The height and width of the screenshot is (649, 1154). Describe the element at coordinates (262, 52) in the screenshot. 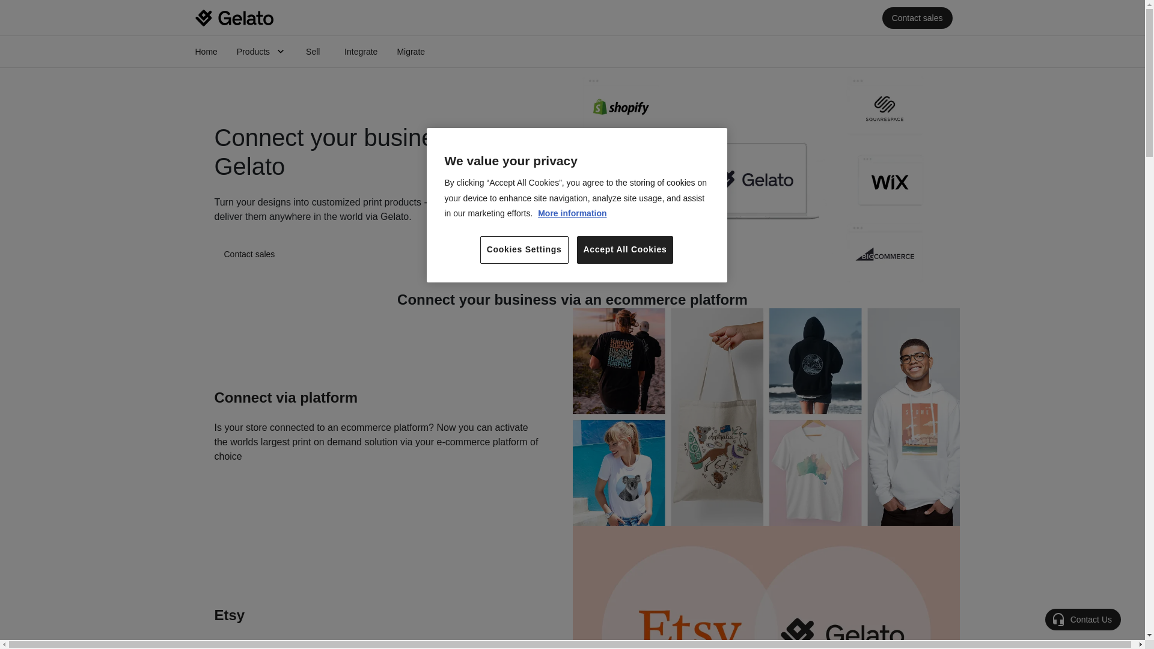

I see `Products` at that location.